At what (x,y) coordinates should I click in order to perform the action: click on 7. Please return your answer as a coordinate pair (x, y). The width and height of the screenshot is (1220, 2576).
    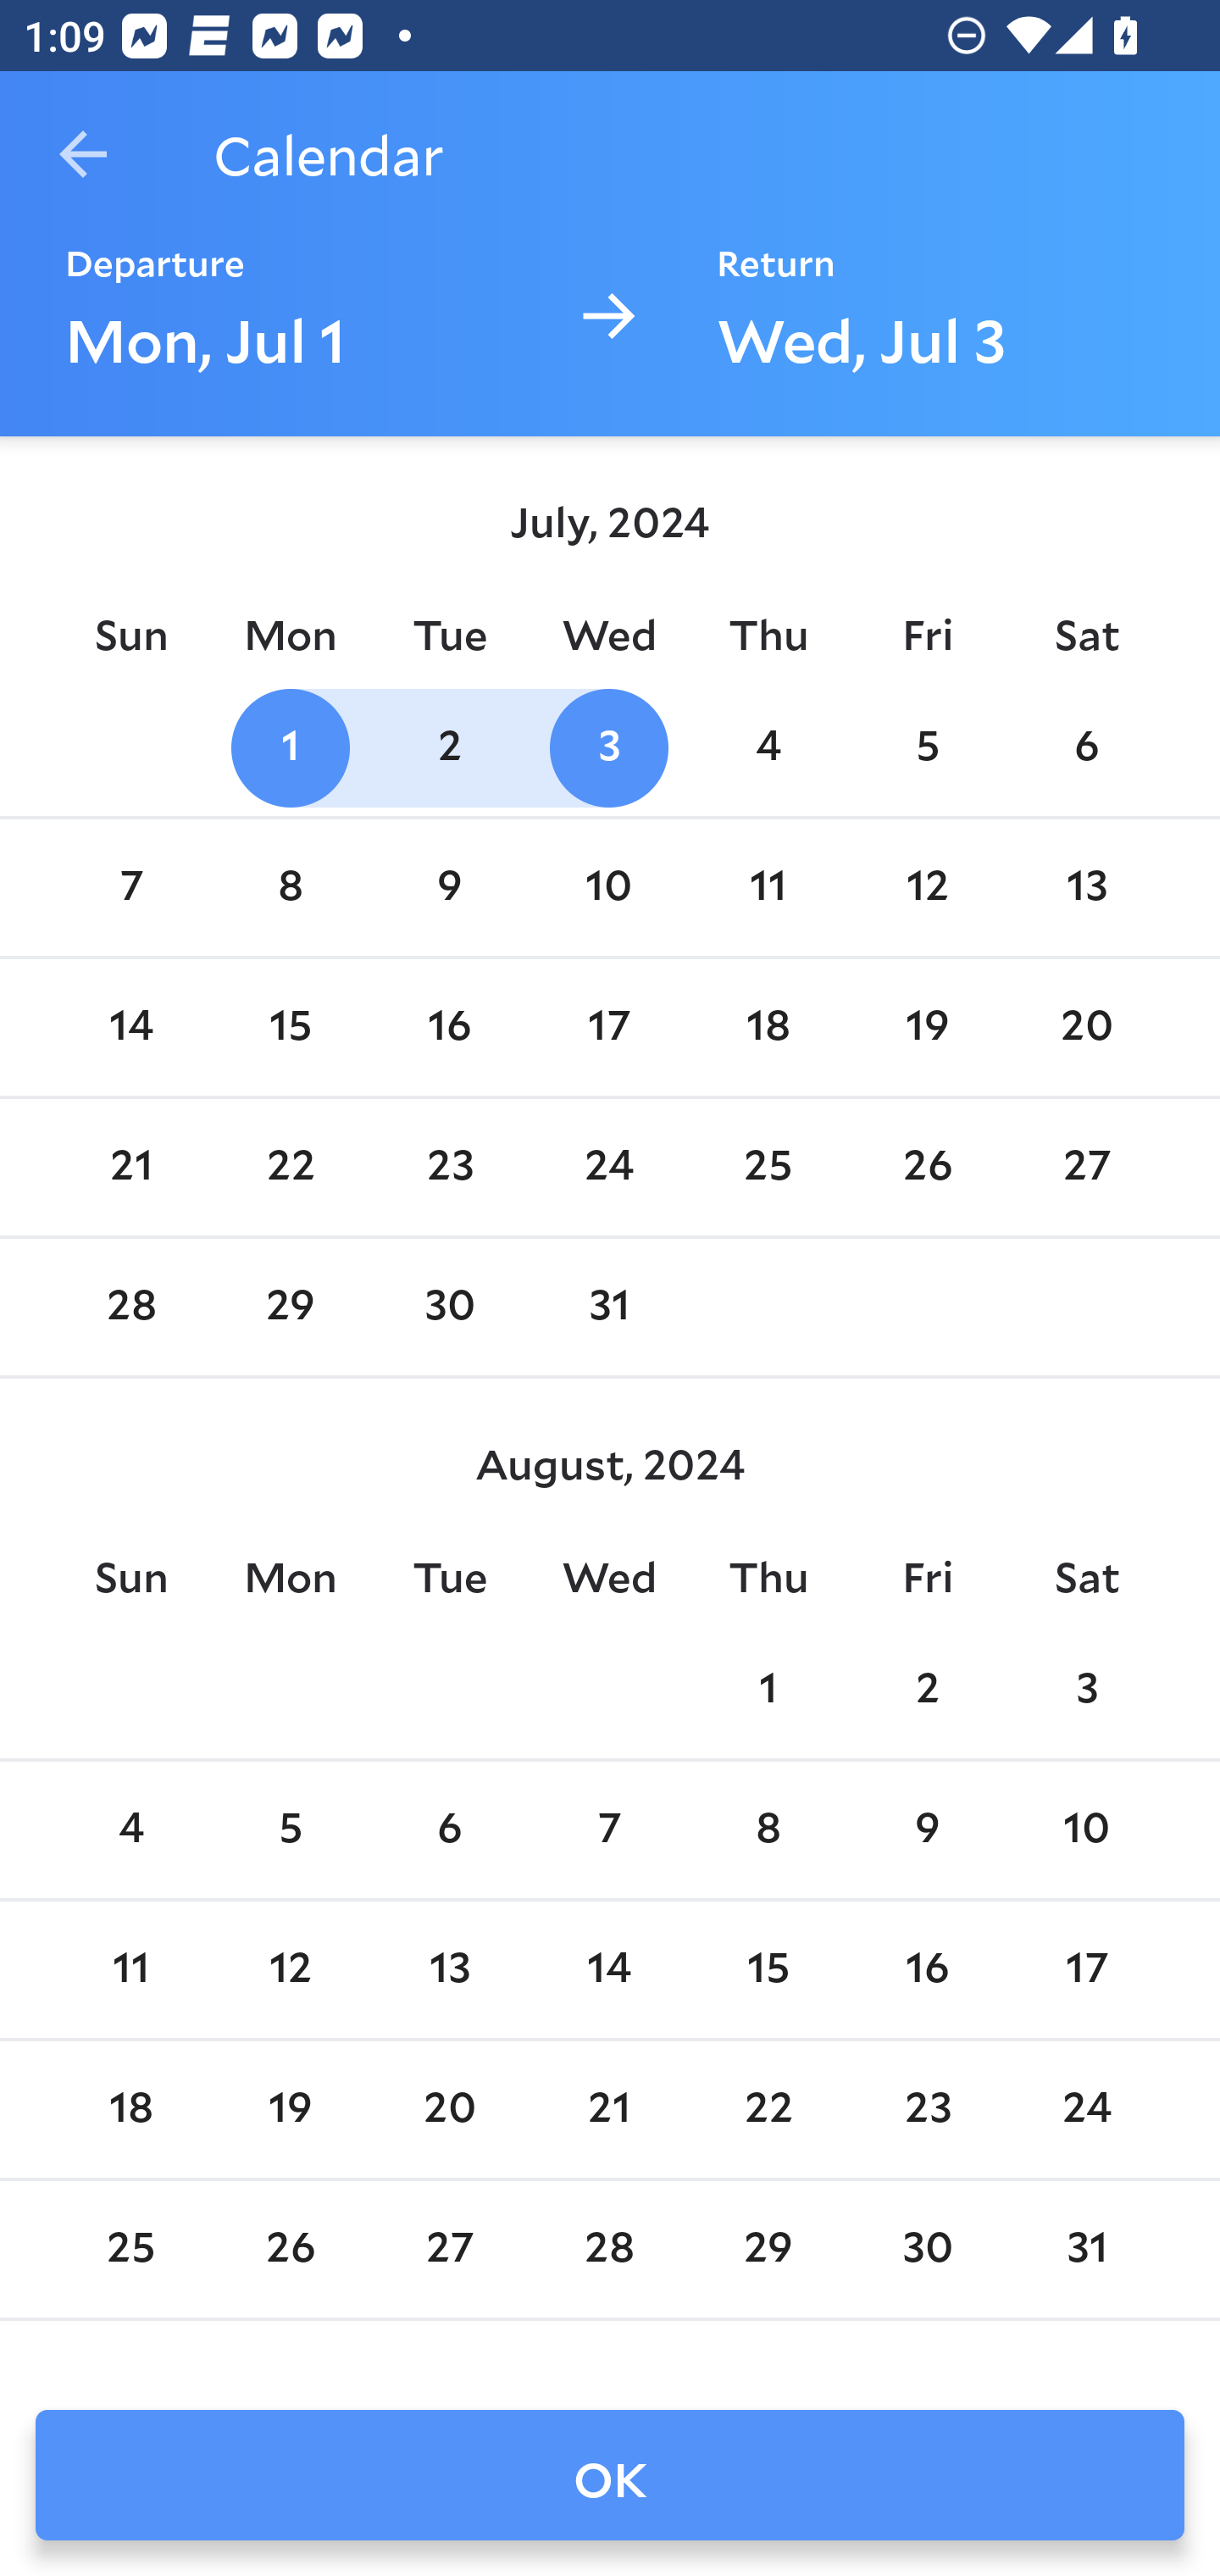
    Looking at the image, I should click on (609, 1831).